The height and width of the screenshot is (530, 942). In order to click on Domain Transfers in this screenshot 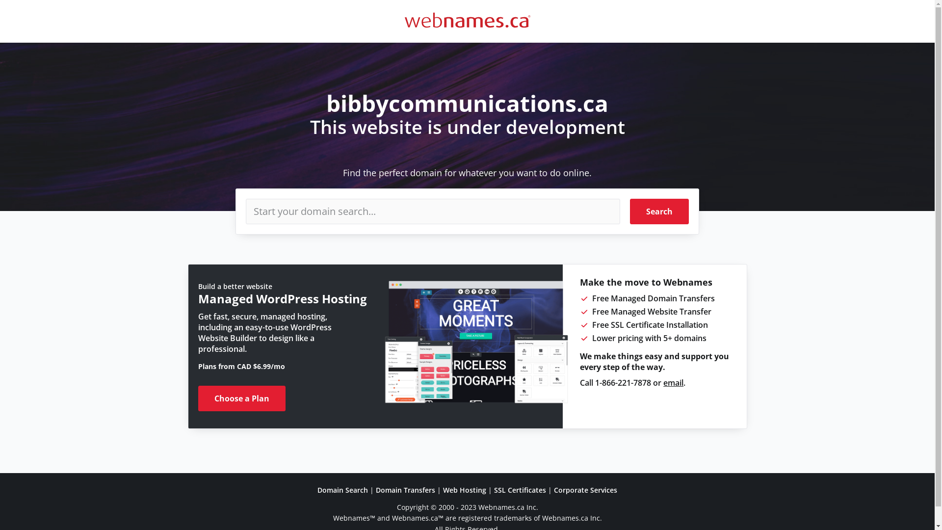, I will do `click(405, 490)`.